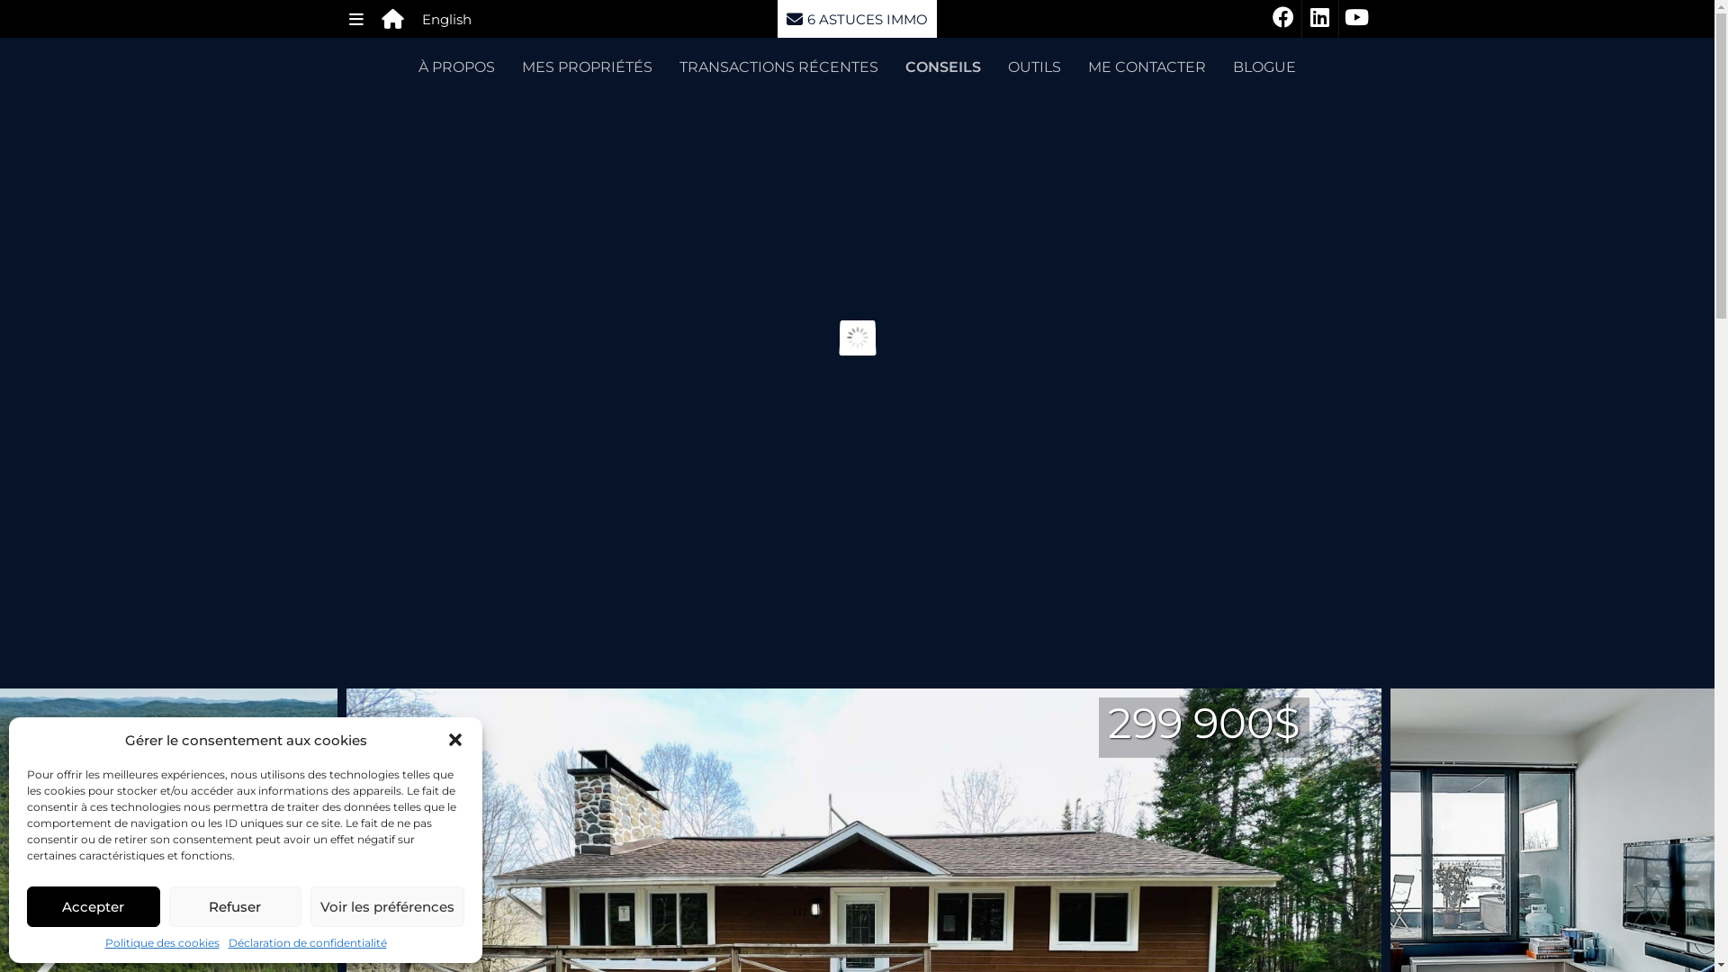 This screenshot has width=1728, height=972. What do you see at coordinates (1035, 67) in the screenshot?
I see `OUTILS` at bounding box center [1035, 67].